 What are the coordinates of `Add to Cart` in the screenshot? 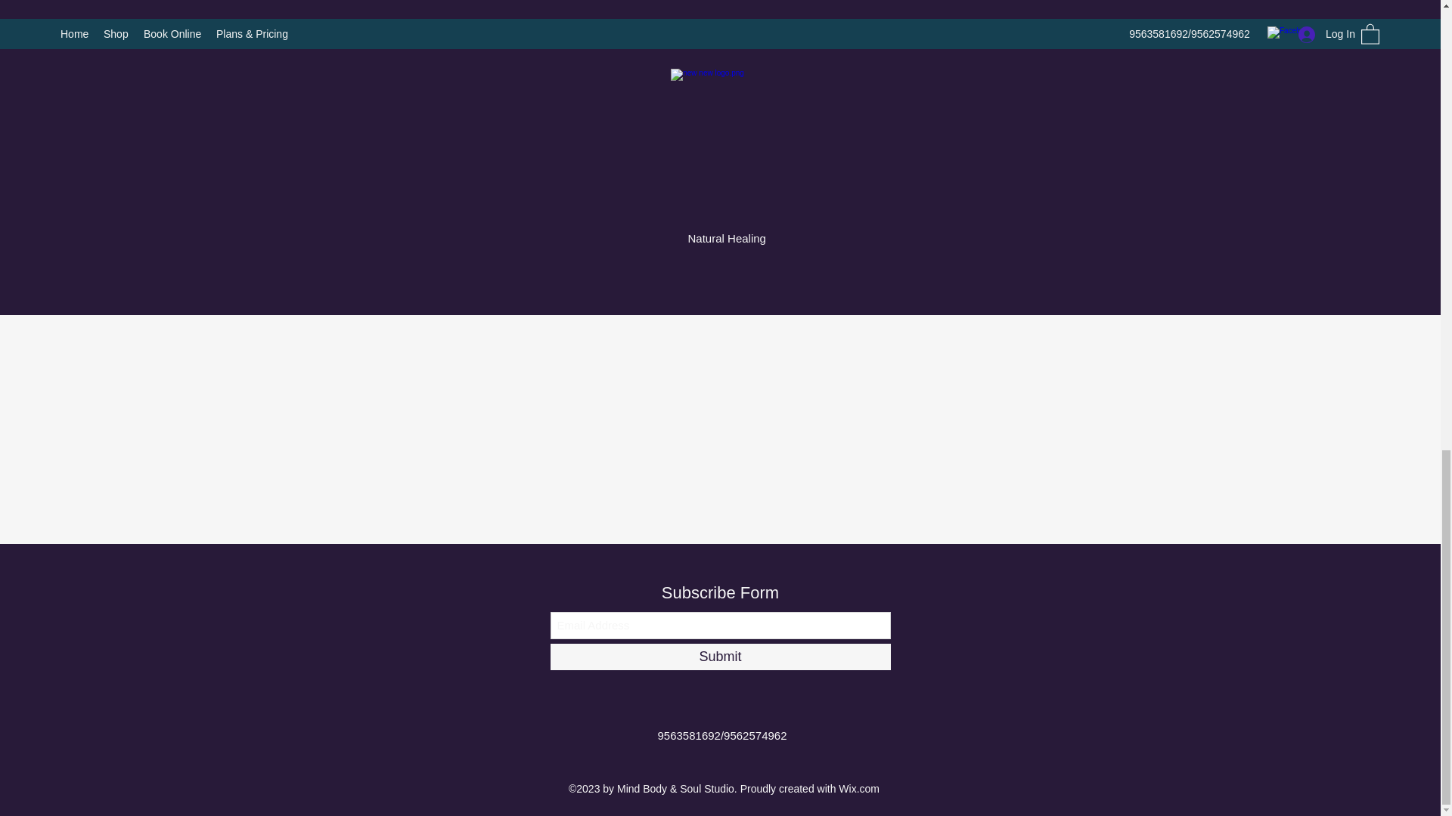 It's located at (956, 133).